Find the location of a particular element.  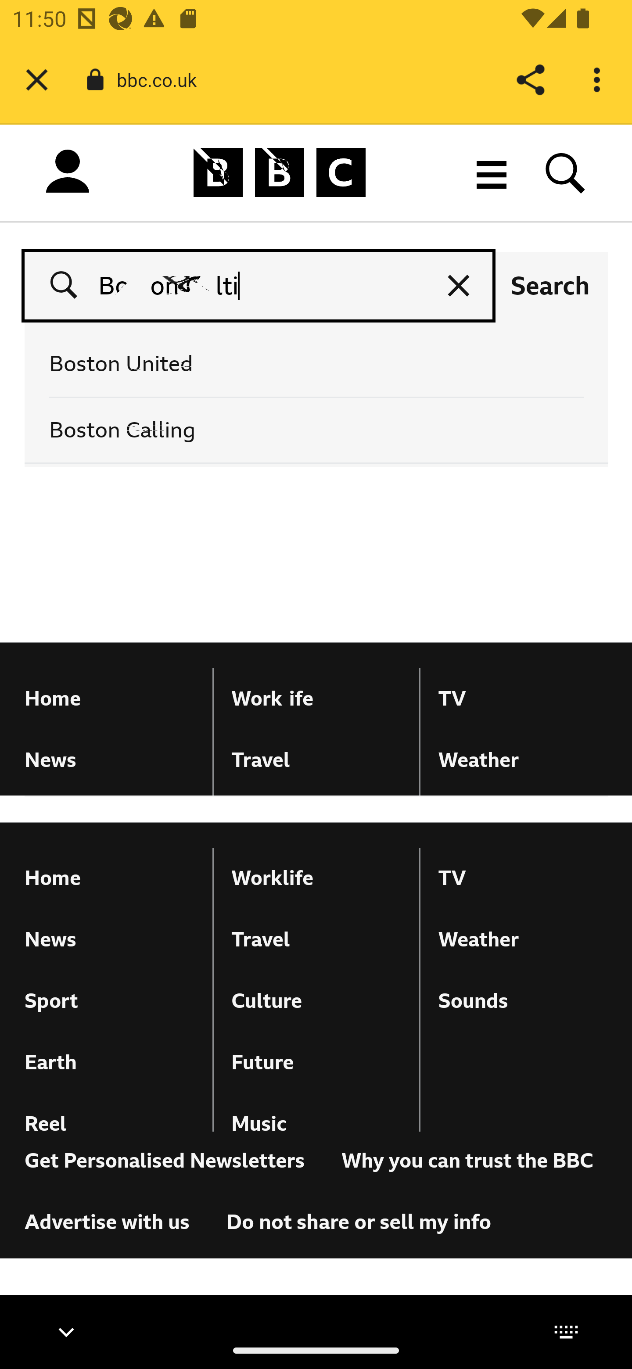

Weather is located at coordinates (523, 940).